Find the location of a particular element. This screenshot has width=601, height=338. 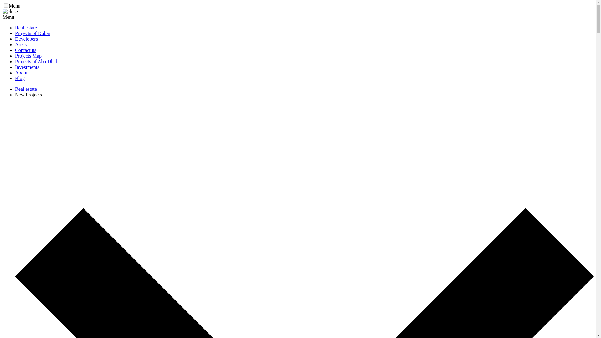

Projects of Abu Dhabi is located at coordinates (37, 61).